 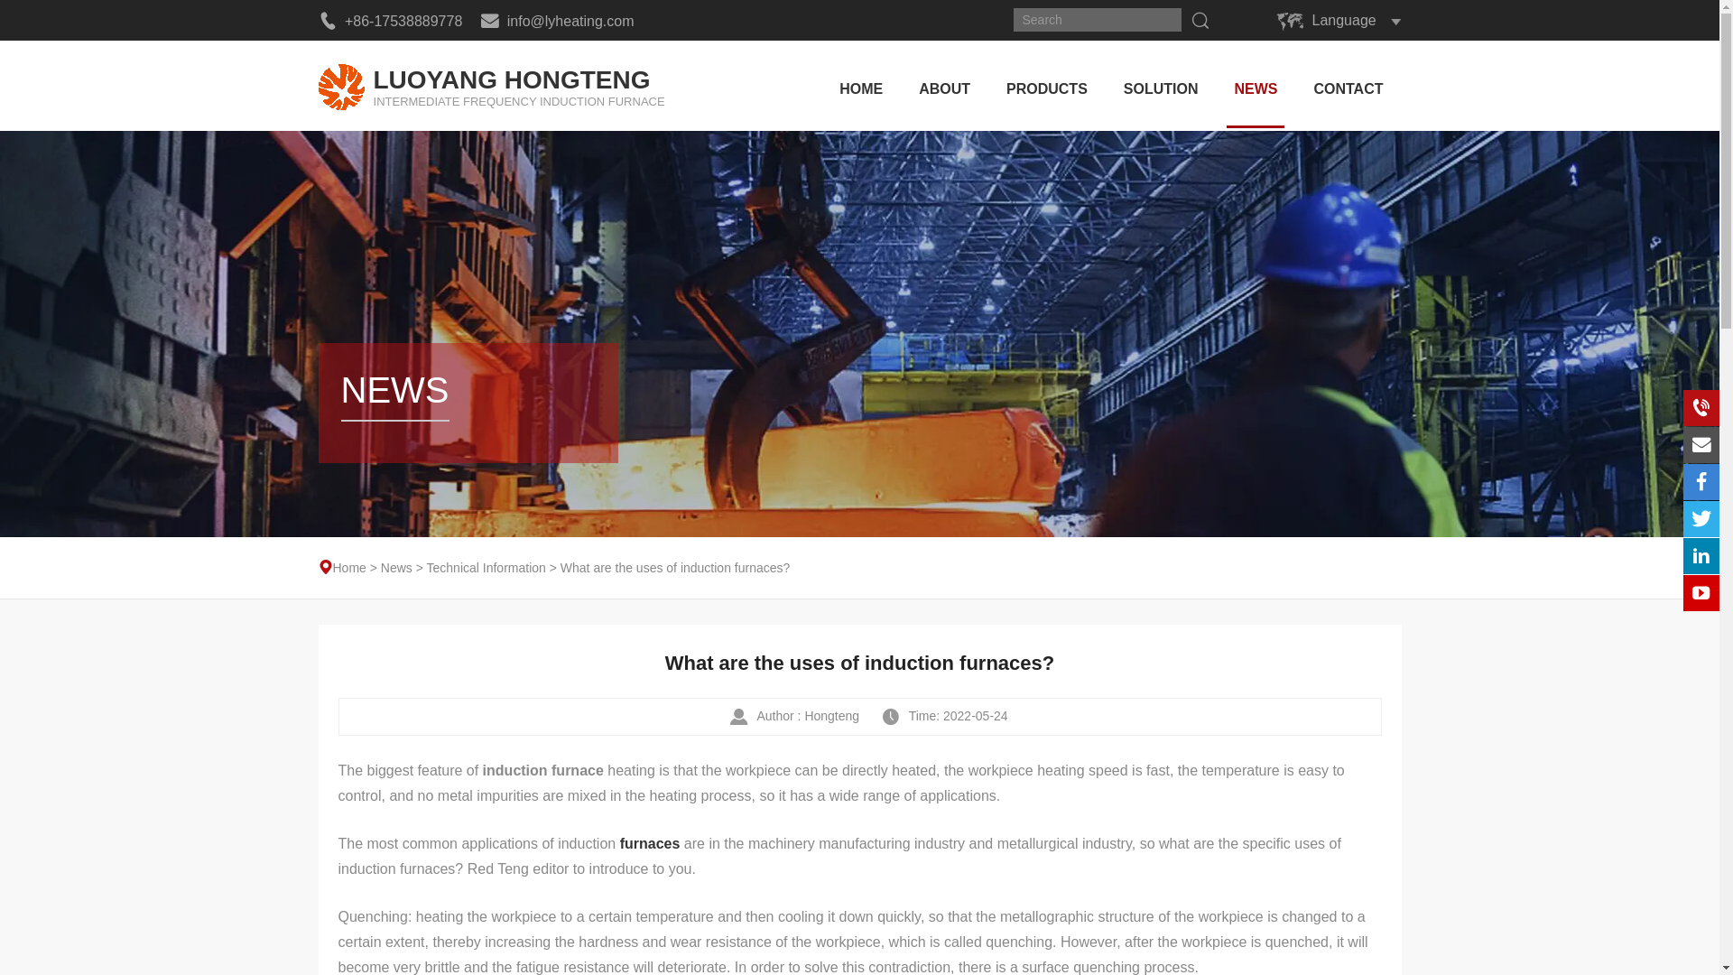 What do you see at coordinates (944, 85) in the screenshot?
I see `ABOUT` at bounding box center [944, 85].